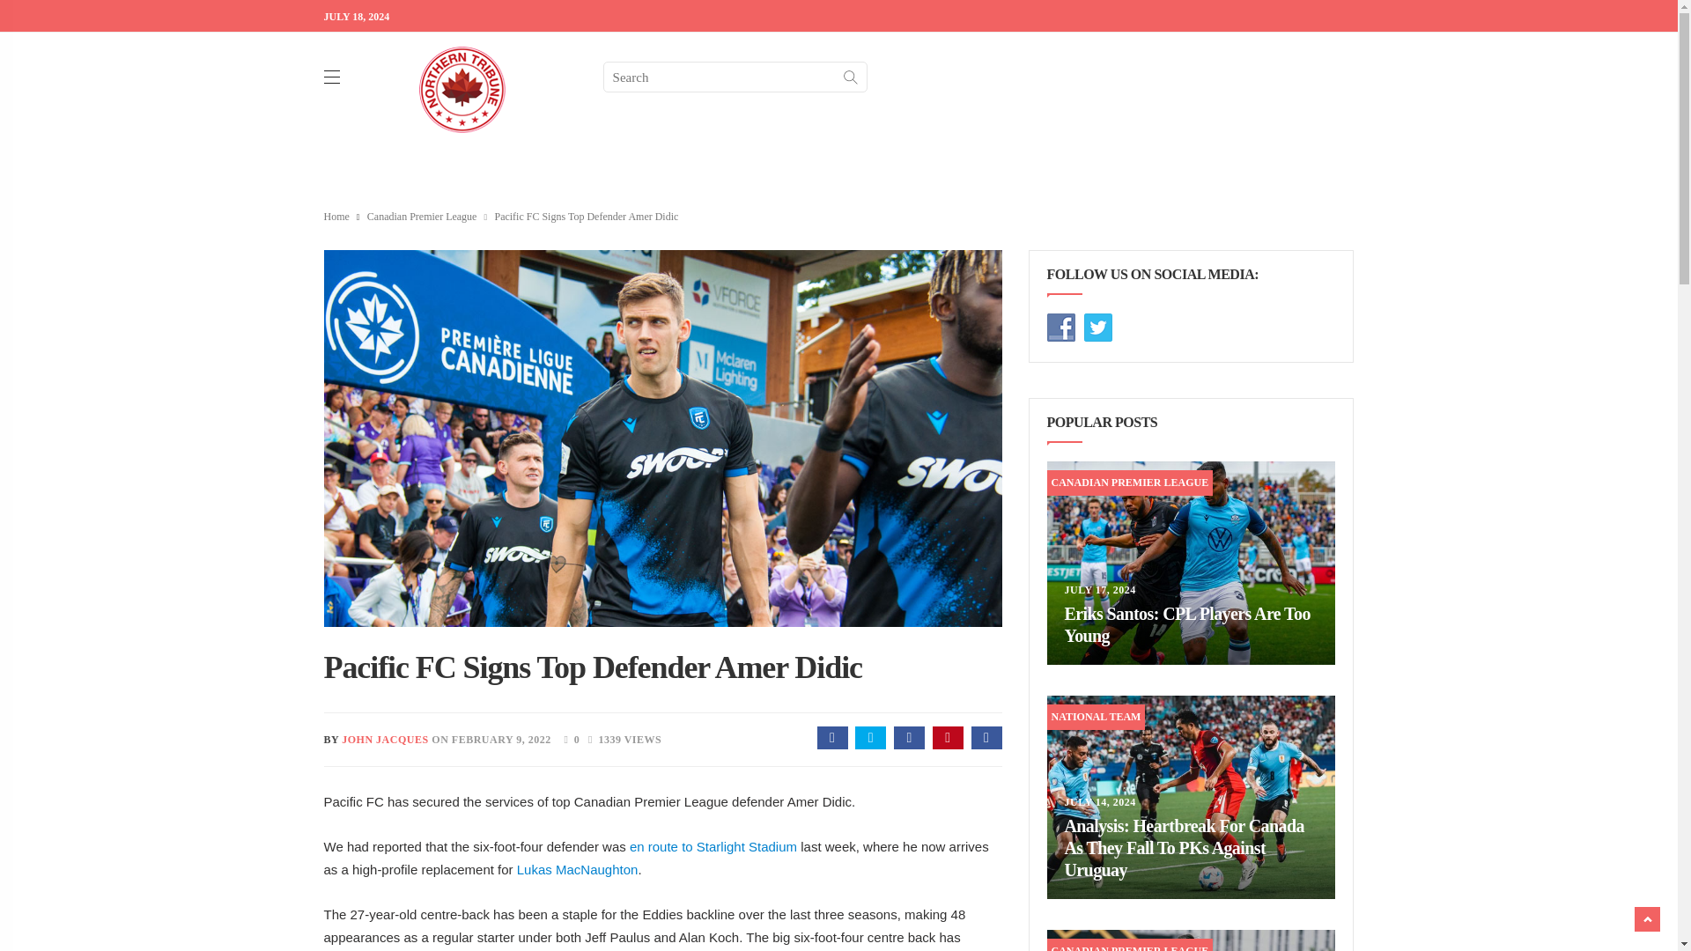 The width and height of the screenshot is (1691, 951). What do you see at coordinates (578, 868) in the screenshot?
I see `Lukas MacNaughton` at bounding box center [578, 868].